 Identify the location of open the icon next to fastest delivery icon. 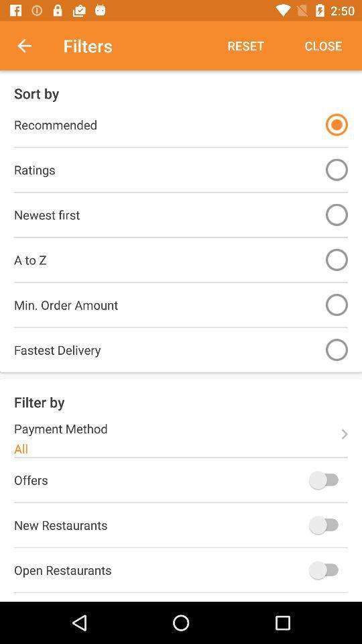
(337, 350).